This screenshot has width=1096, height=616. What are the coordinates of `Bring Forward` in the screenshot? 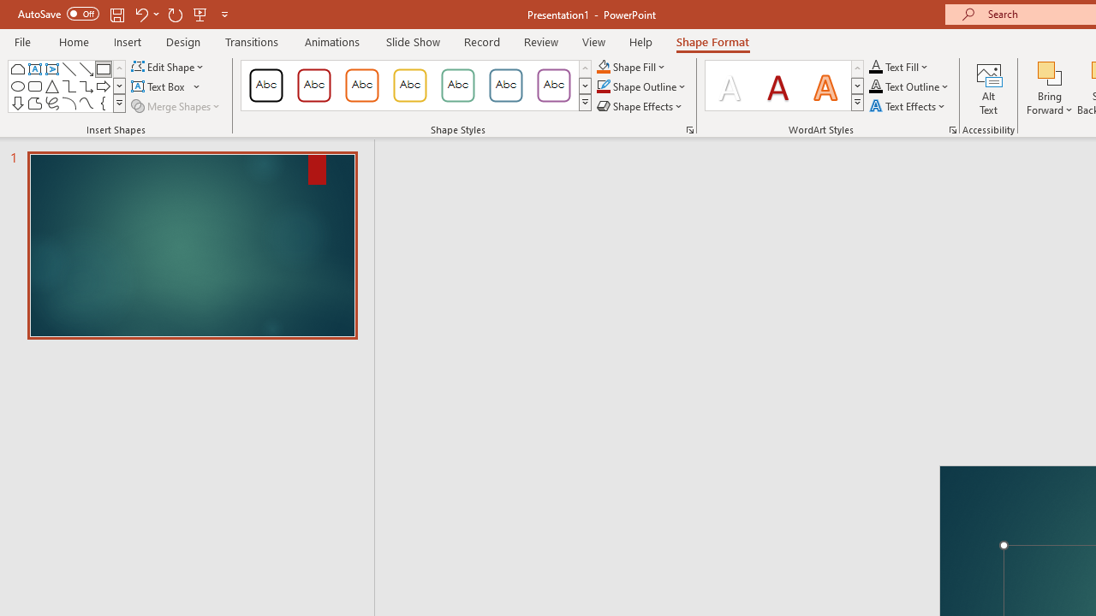 It's located at (1050, 72).